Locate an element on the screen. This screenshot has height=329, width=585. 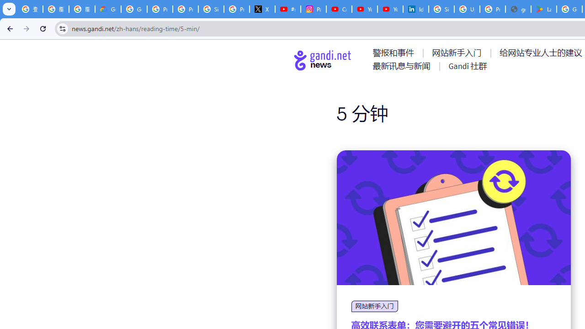
System is located at coordinates (5, 5).